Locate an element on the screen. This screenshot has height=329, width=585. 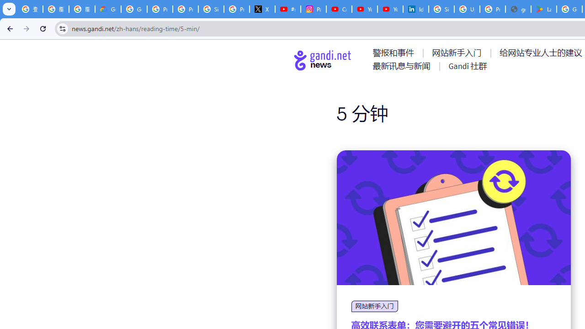
System is located at coordinates (5, 5).